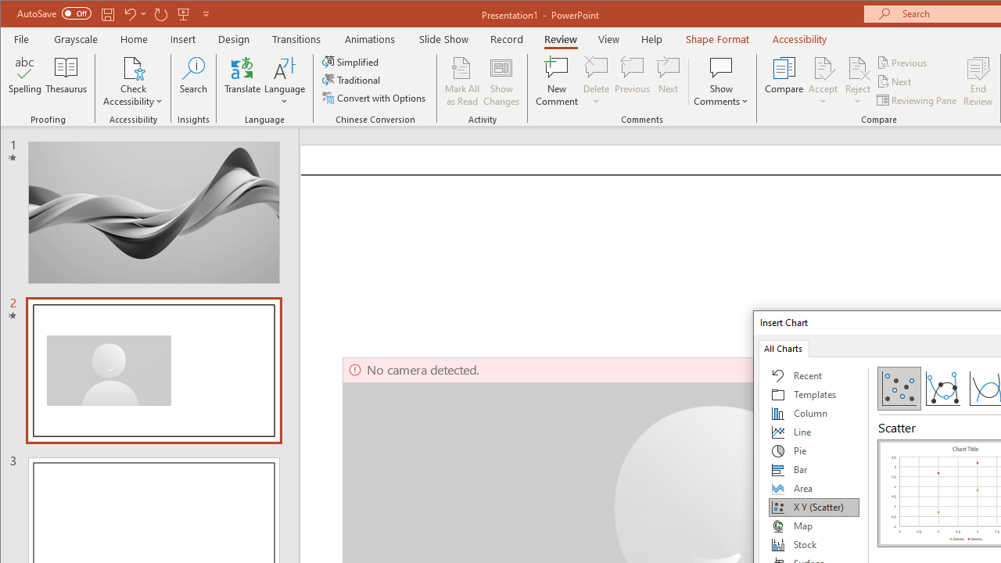 Image resolution: width=1001 pixels, height=563 pixels. Describe the element at coordinates (902, 63) in the screenshot. I see `Previous` at that location.